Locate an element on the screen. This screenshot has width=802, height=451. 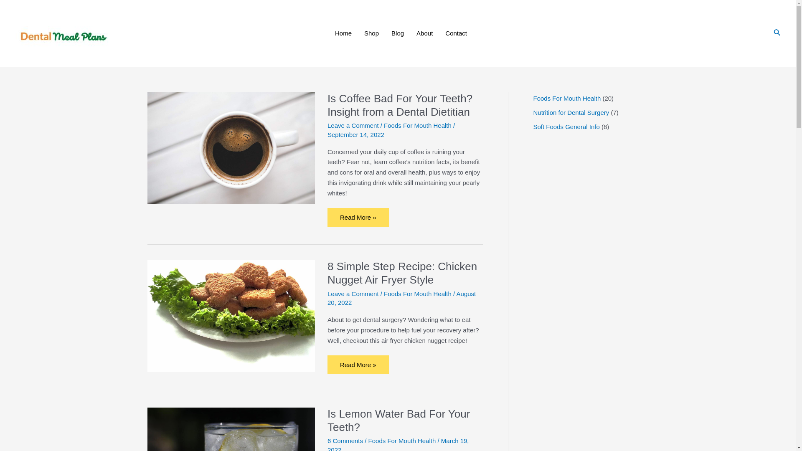
Leave a Comment is located at coordinates (353, 293).